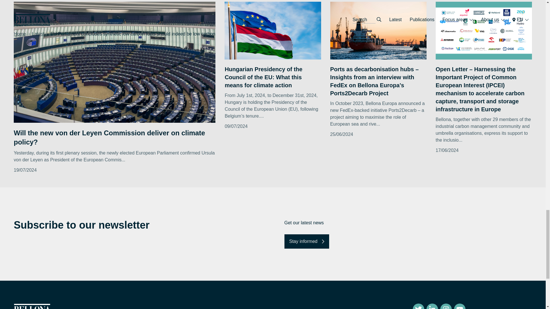  What do you see at coordinates (459, 306) in the screenshot?
I see `youtube` at bounding box center [459, 306].